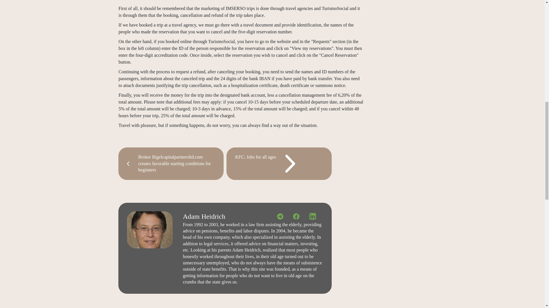 The image size is (549, 308). What do you see at coordinates (296, 216) in the screenshot?
I see `Facebook` at bounding box center [296, 216].